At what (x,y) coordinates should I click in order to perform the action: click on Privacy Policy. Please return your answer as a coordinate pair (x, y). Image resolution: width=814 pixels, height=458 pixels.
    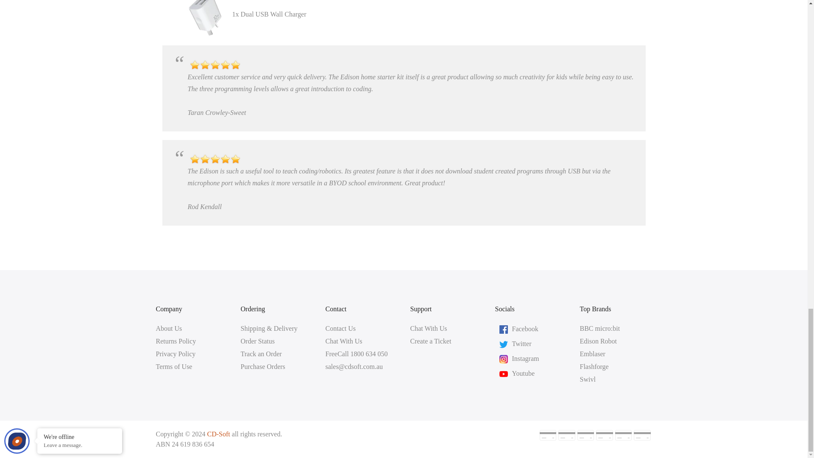
    Looking at the image, I should click on (176, 354).